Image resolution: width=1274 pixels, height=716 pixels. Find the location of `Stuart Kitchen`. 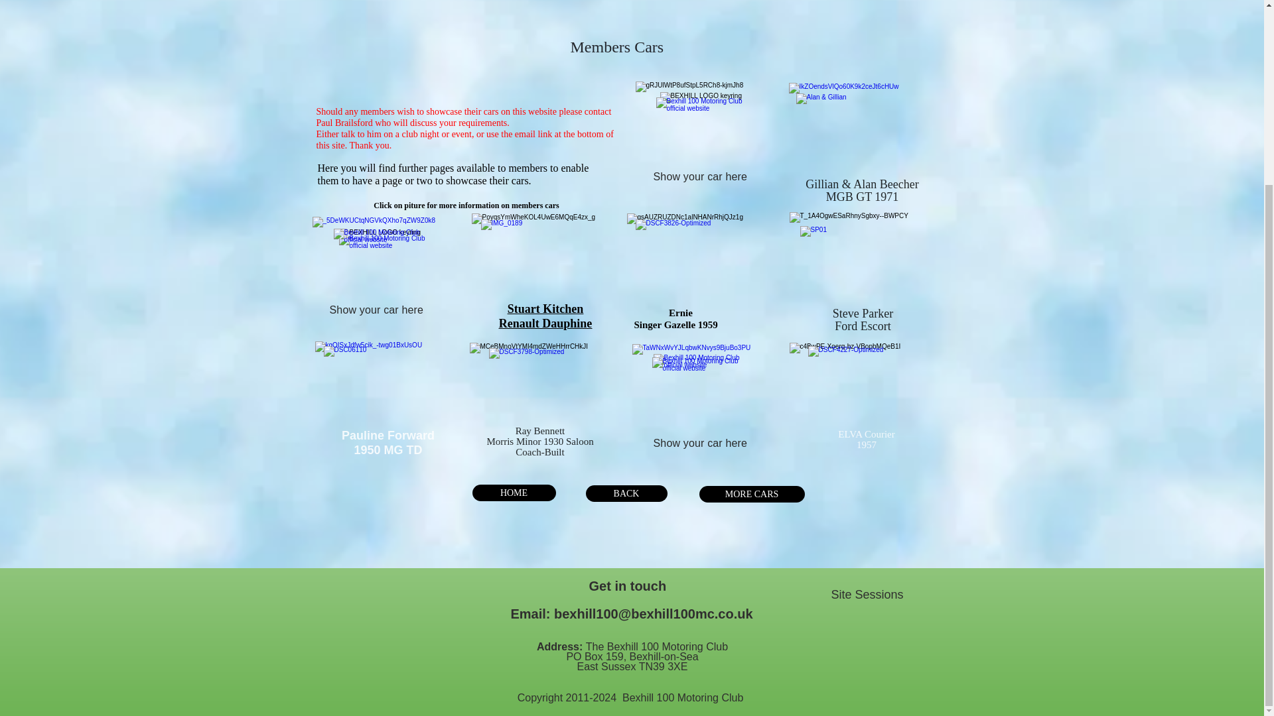

Stuart Kitchen is located at coordinates (545, 309).